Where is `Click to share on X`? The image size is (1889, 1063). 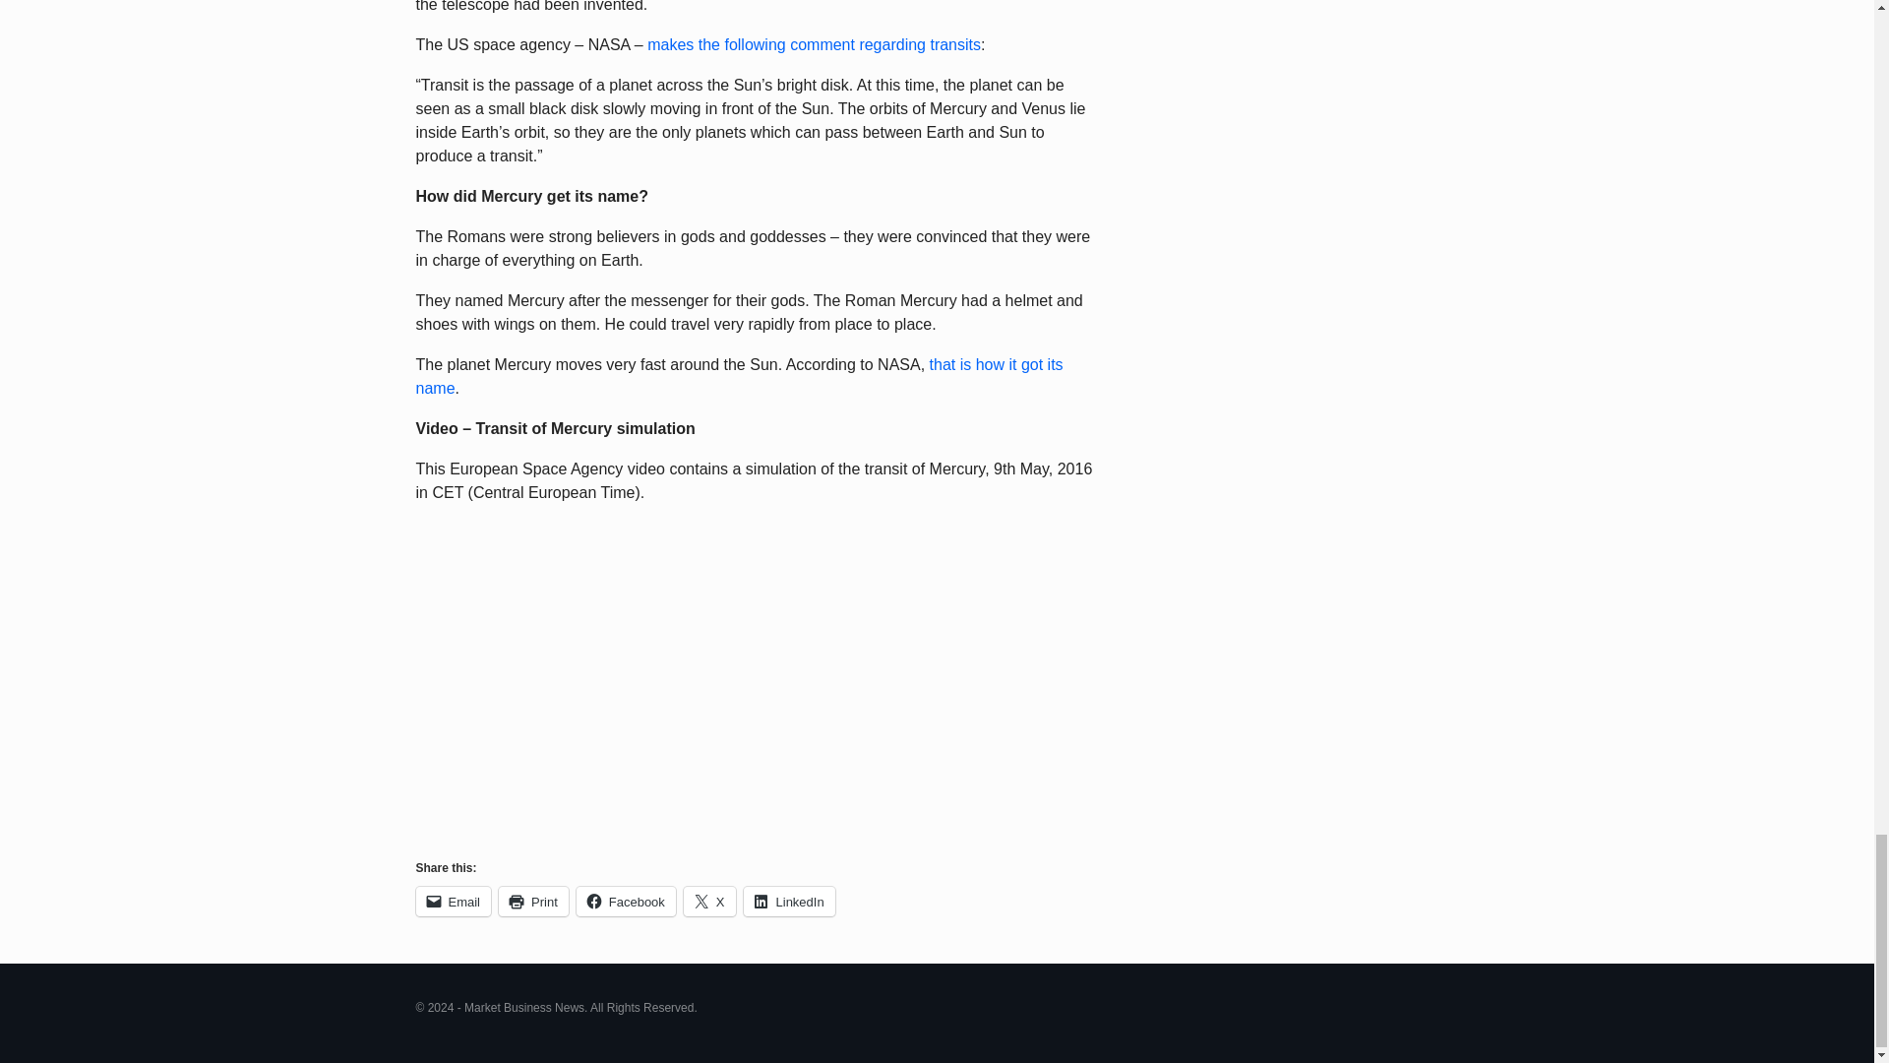
Click to share on X is located at coordinates (710, 901).